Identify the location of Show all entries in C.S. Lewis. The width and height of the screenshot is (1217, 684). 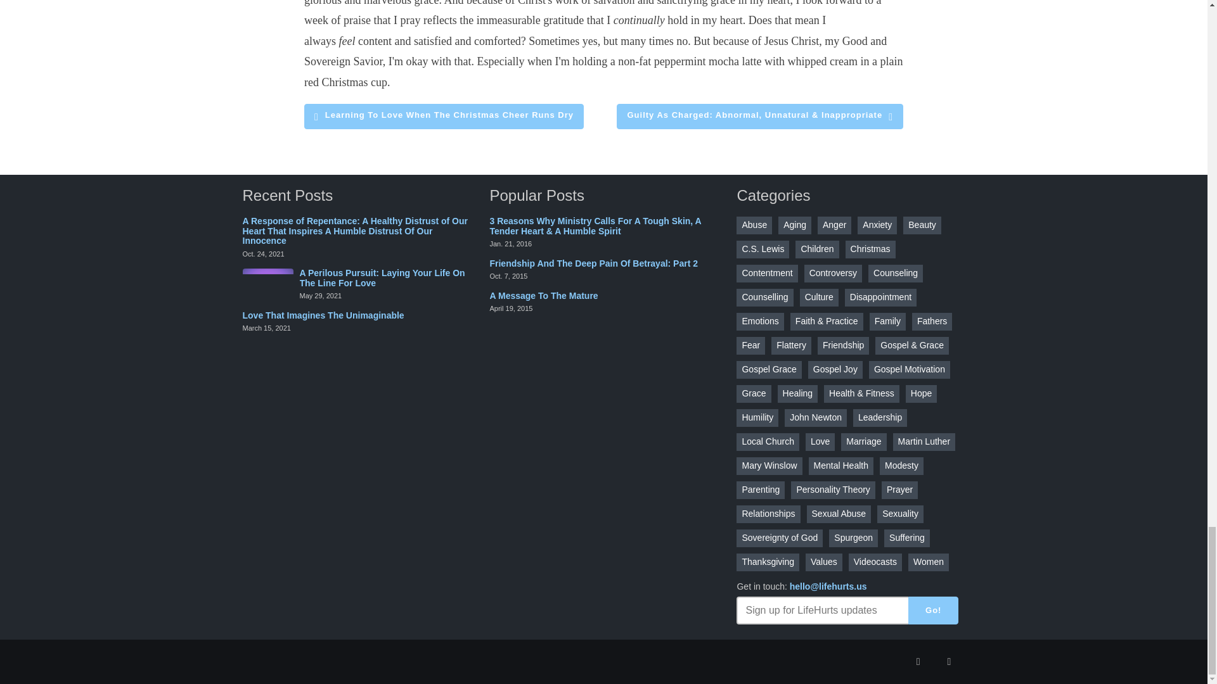
(762, 250).